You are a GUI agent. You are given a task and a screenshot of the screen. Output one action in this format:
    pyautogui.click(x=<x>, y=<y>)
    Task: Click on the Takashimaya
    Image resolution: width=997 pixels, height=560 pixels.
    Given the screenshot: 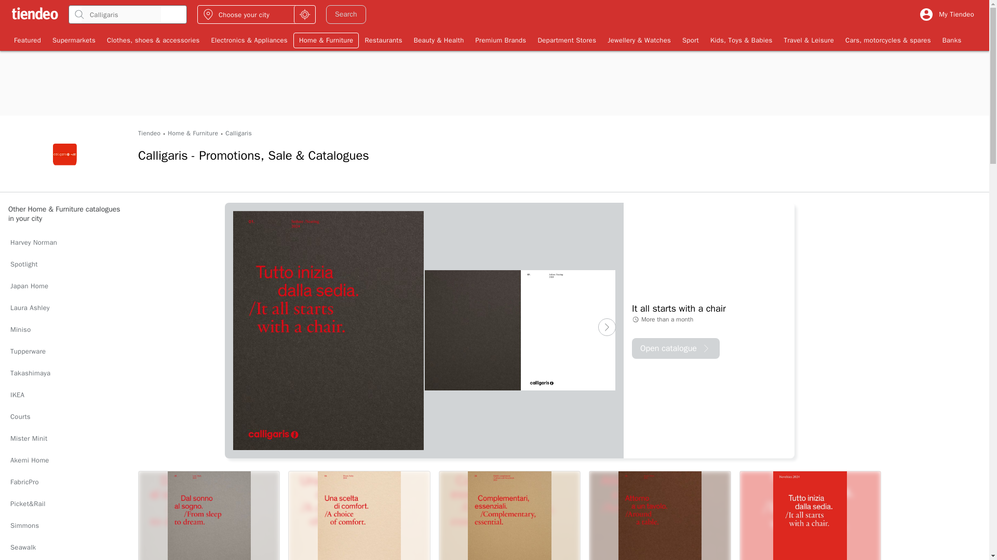 What is the action you would take?
    pyautogui.click(x=64, y=373)
    